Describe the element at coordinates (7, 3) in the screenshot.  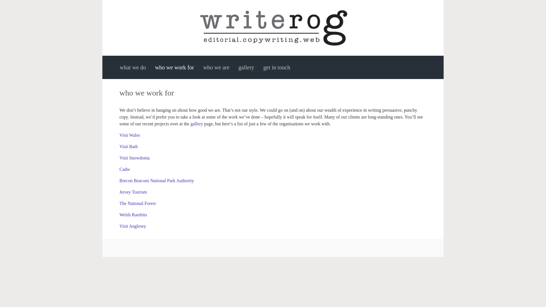
I see `Skip to main content` at that location.